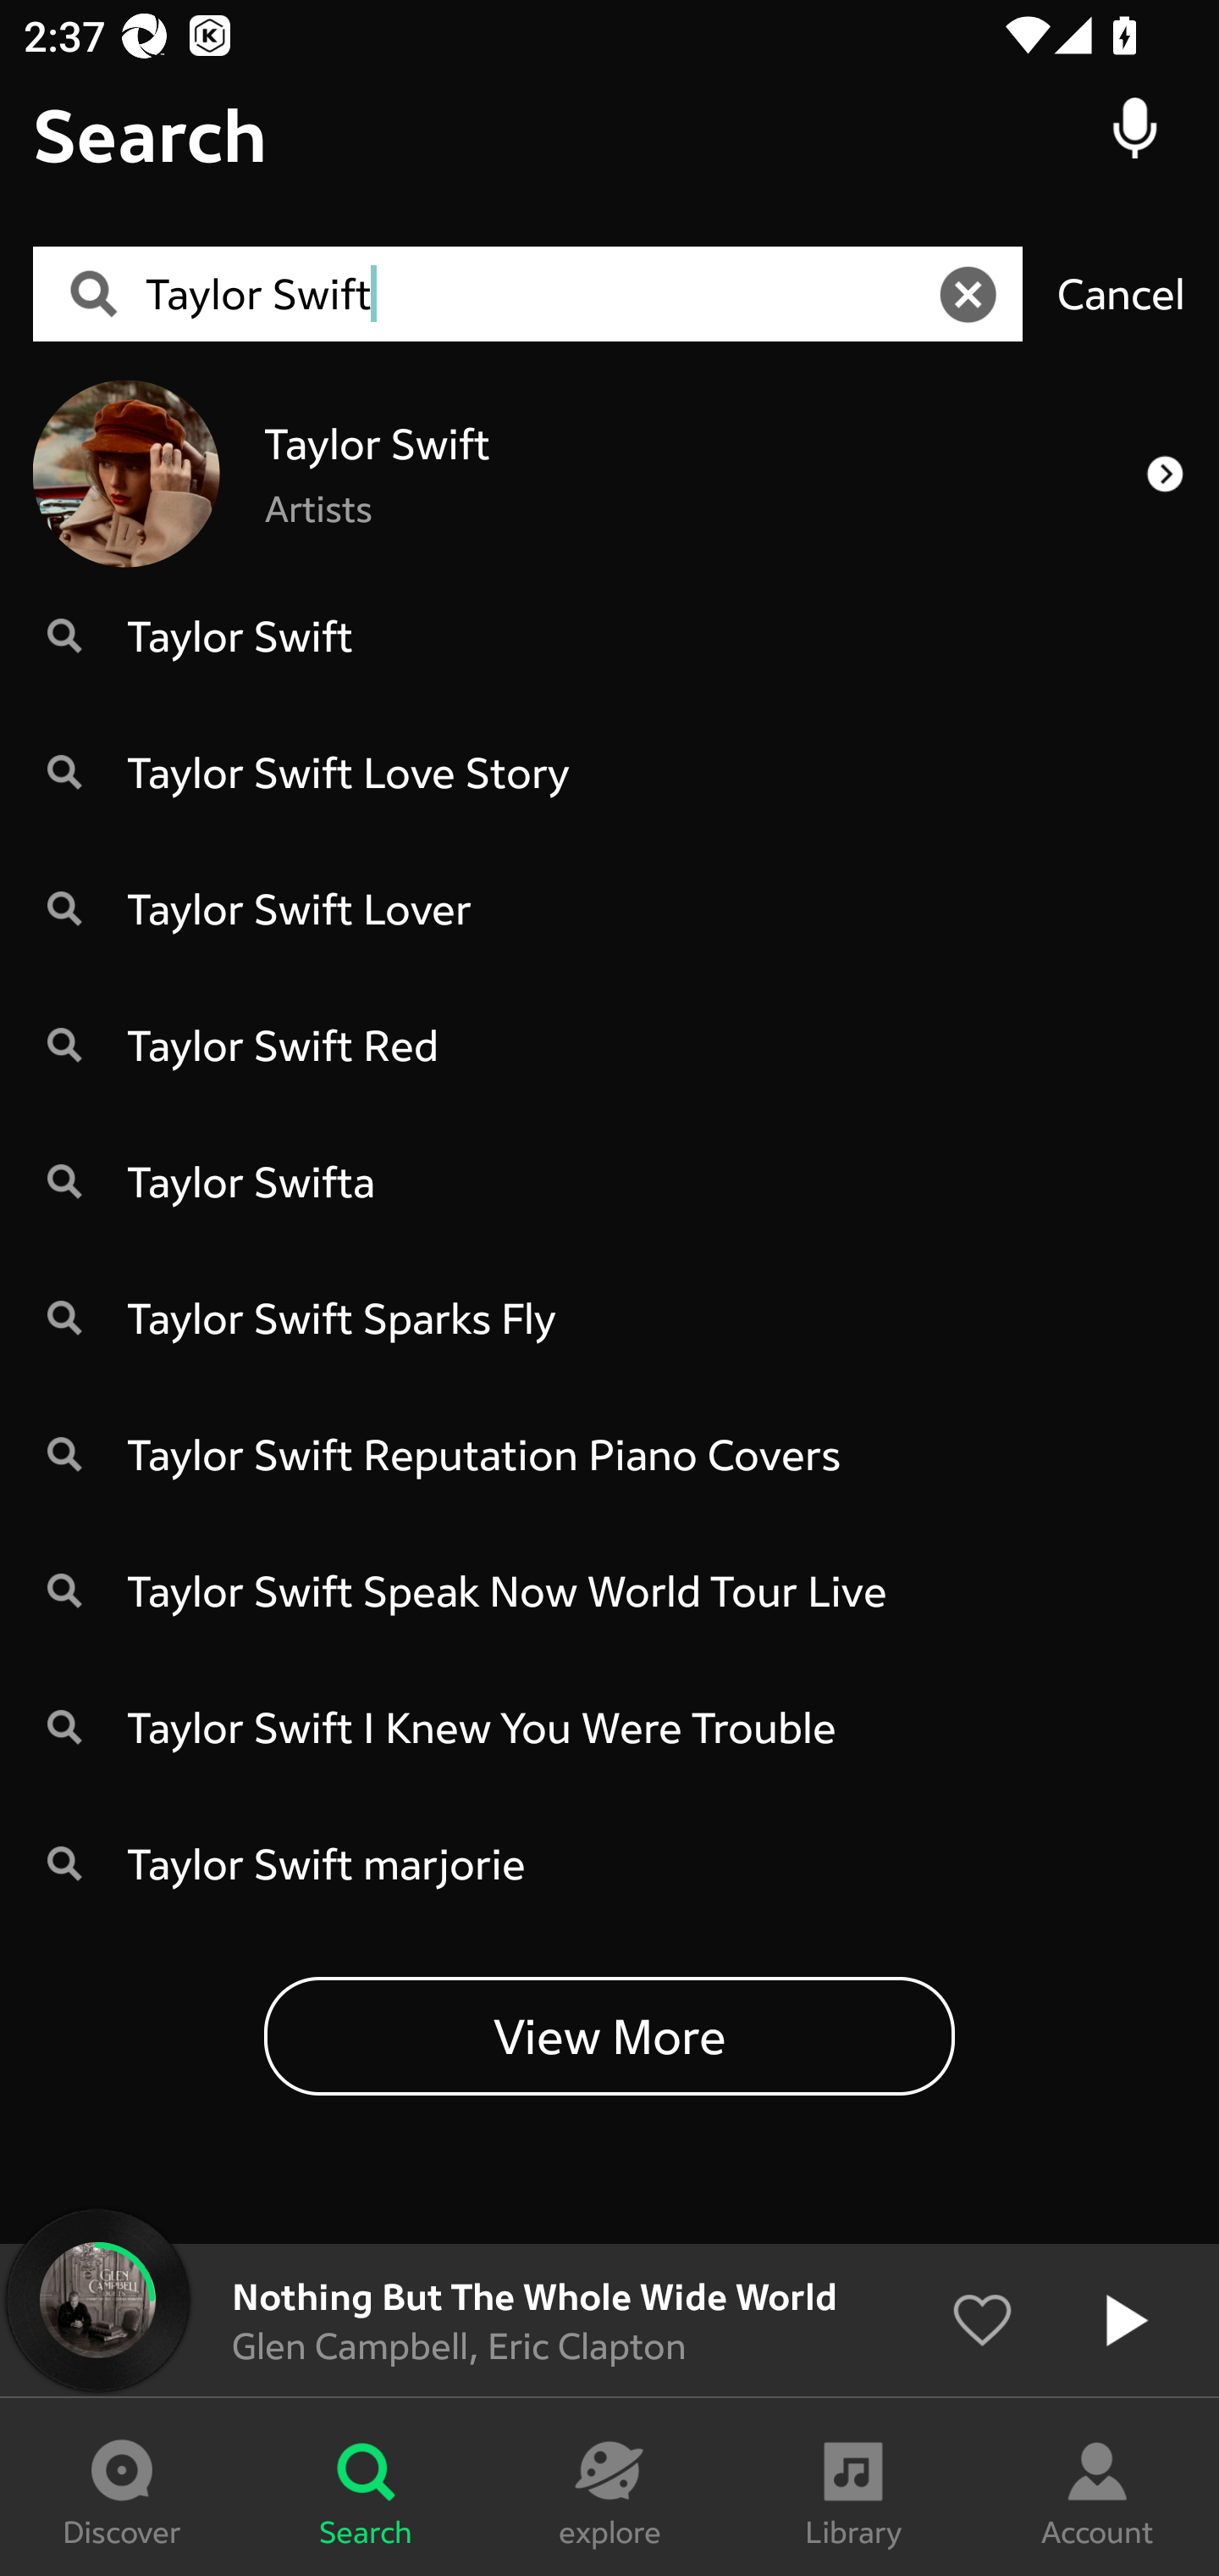 This screenshot has width=1219, height=2576. Describe the element at coordinates (609, 2487) in the screenshot. I see `explore` at that location.